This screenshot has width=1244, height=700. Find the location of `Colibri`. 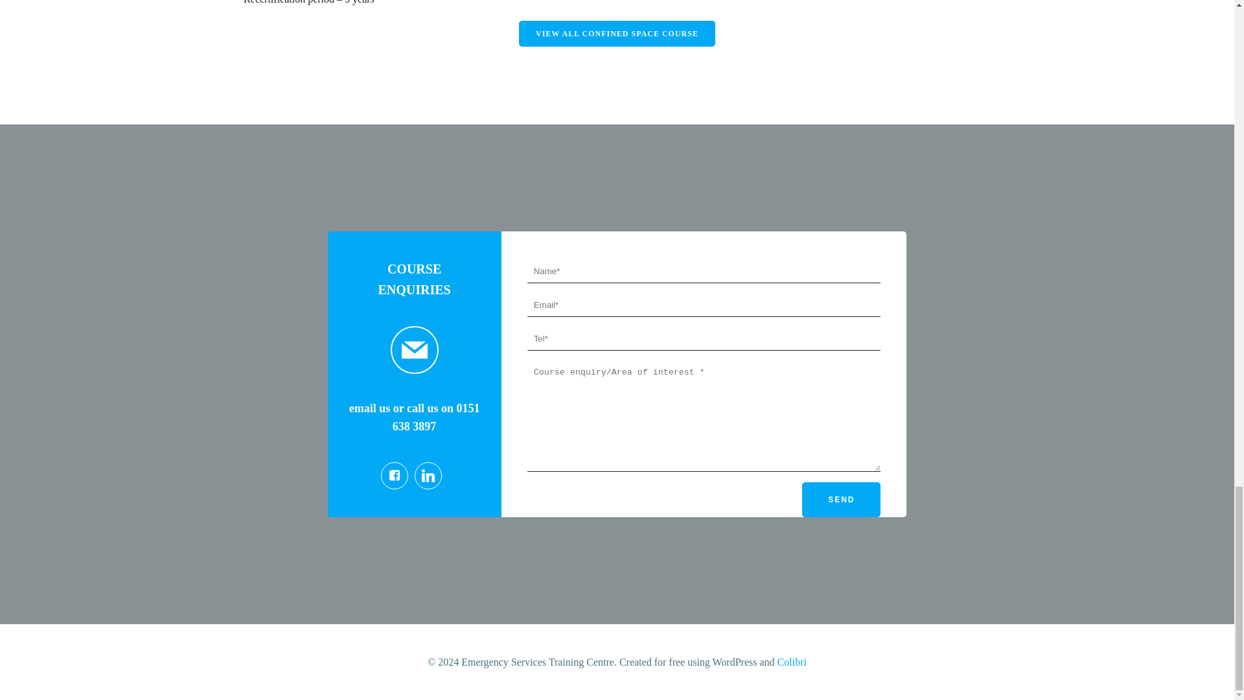

Colibri is located at coordinates (792, 662).